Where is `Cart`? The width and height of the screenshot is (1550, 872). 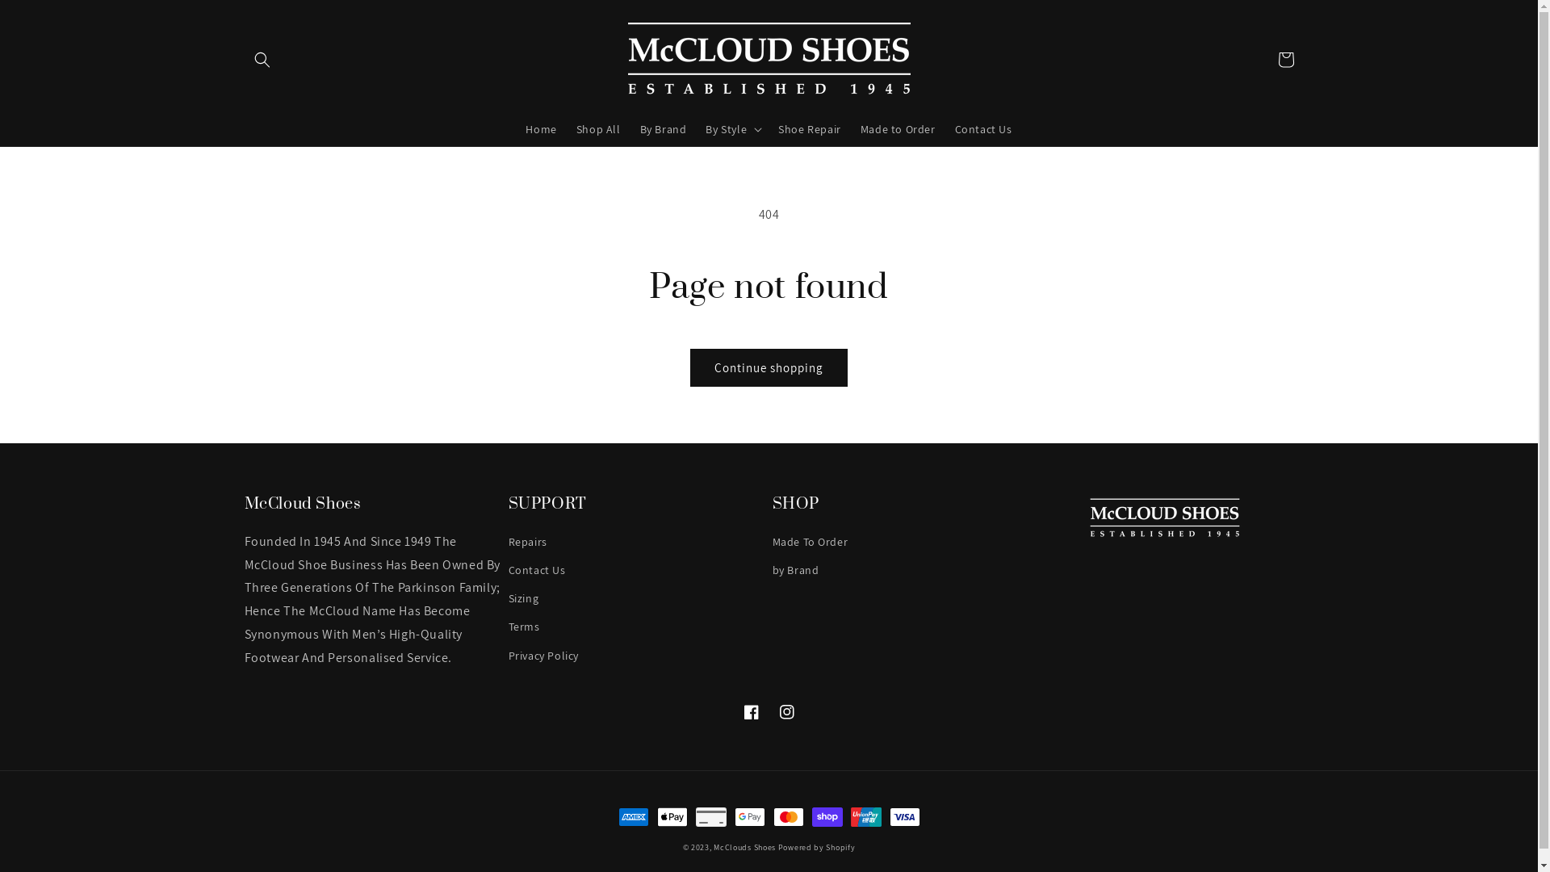 Cart is located at coordinates (1285, 60).